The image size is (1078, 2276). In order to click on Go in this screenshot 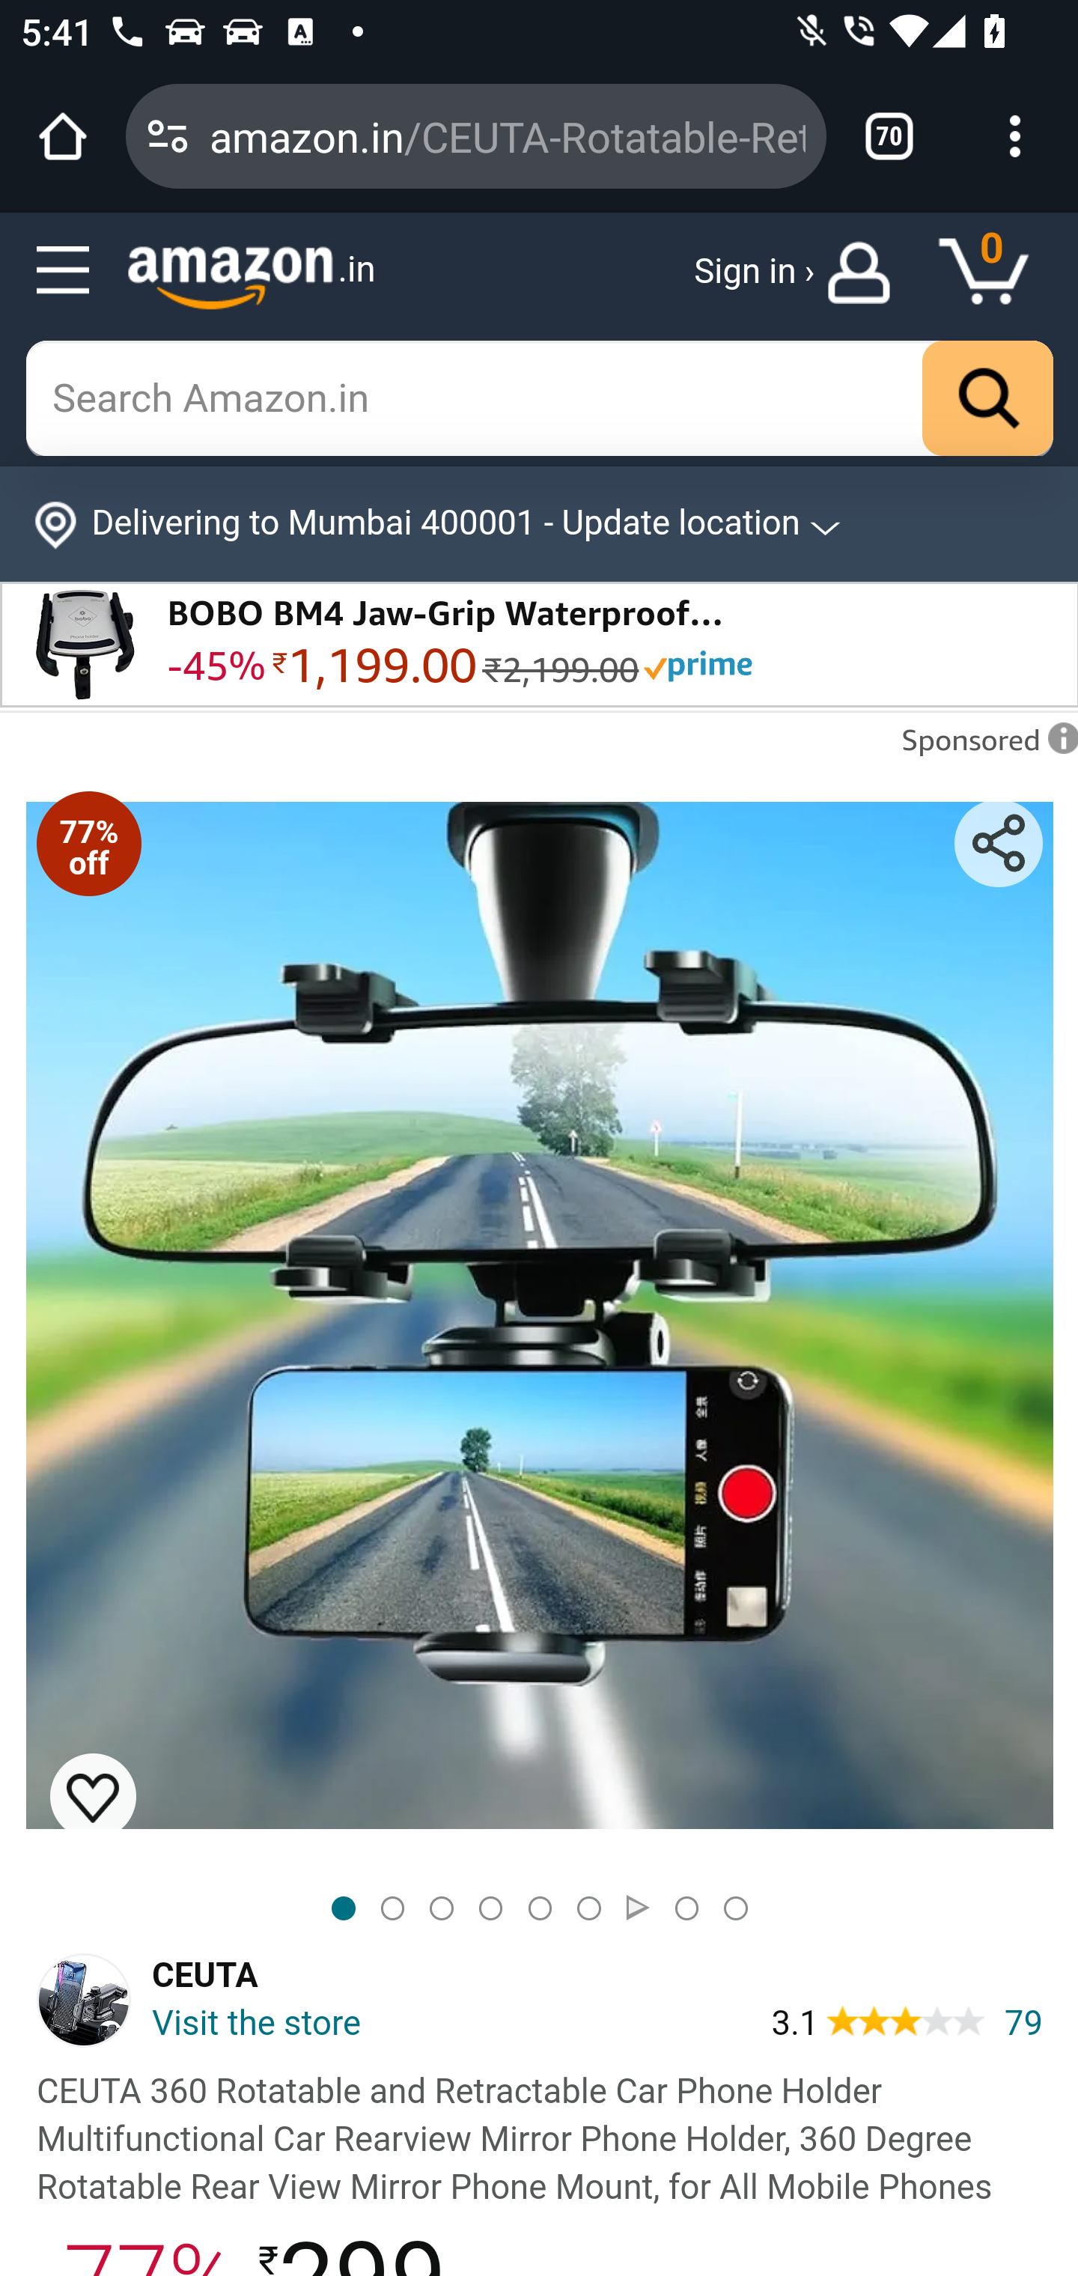, I will do `click(988, 400)`.